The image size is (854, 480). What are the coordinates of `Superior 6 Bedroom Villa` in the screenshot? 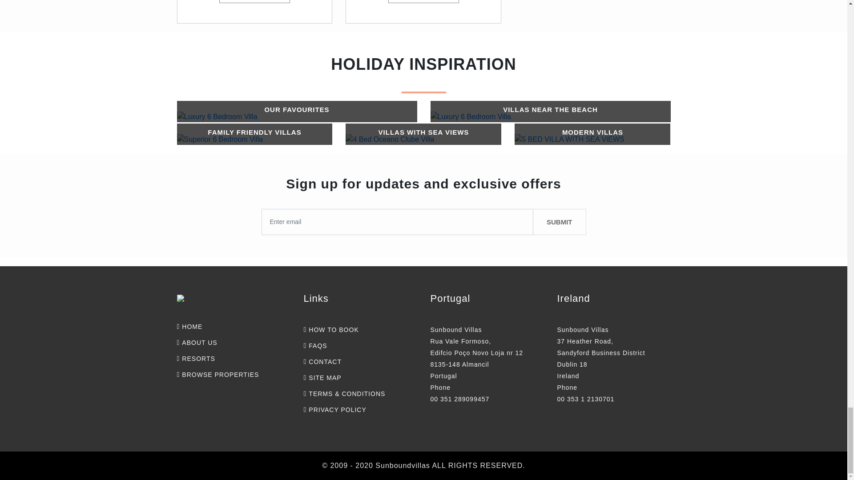 It's located at (220, 140).